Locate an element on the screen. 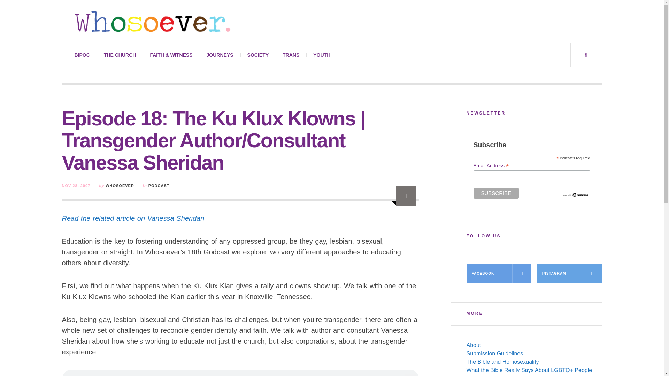 The image size is (669, 376). PODCAST is located at coordinates (159, 185).